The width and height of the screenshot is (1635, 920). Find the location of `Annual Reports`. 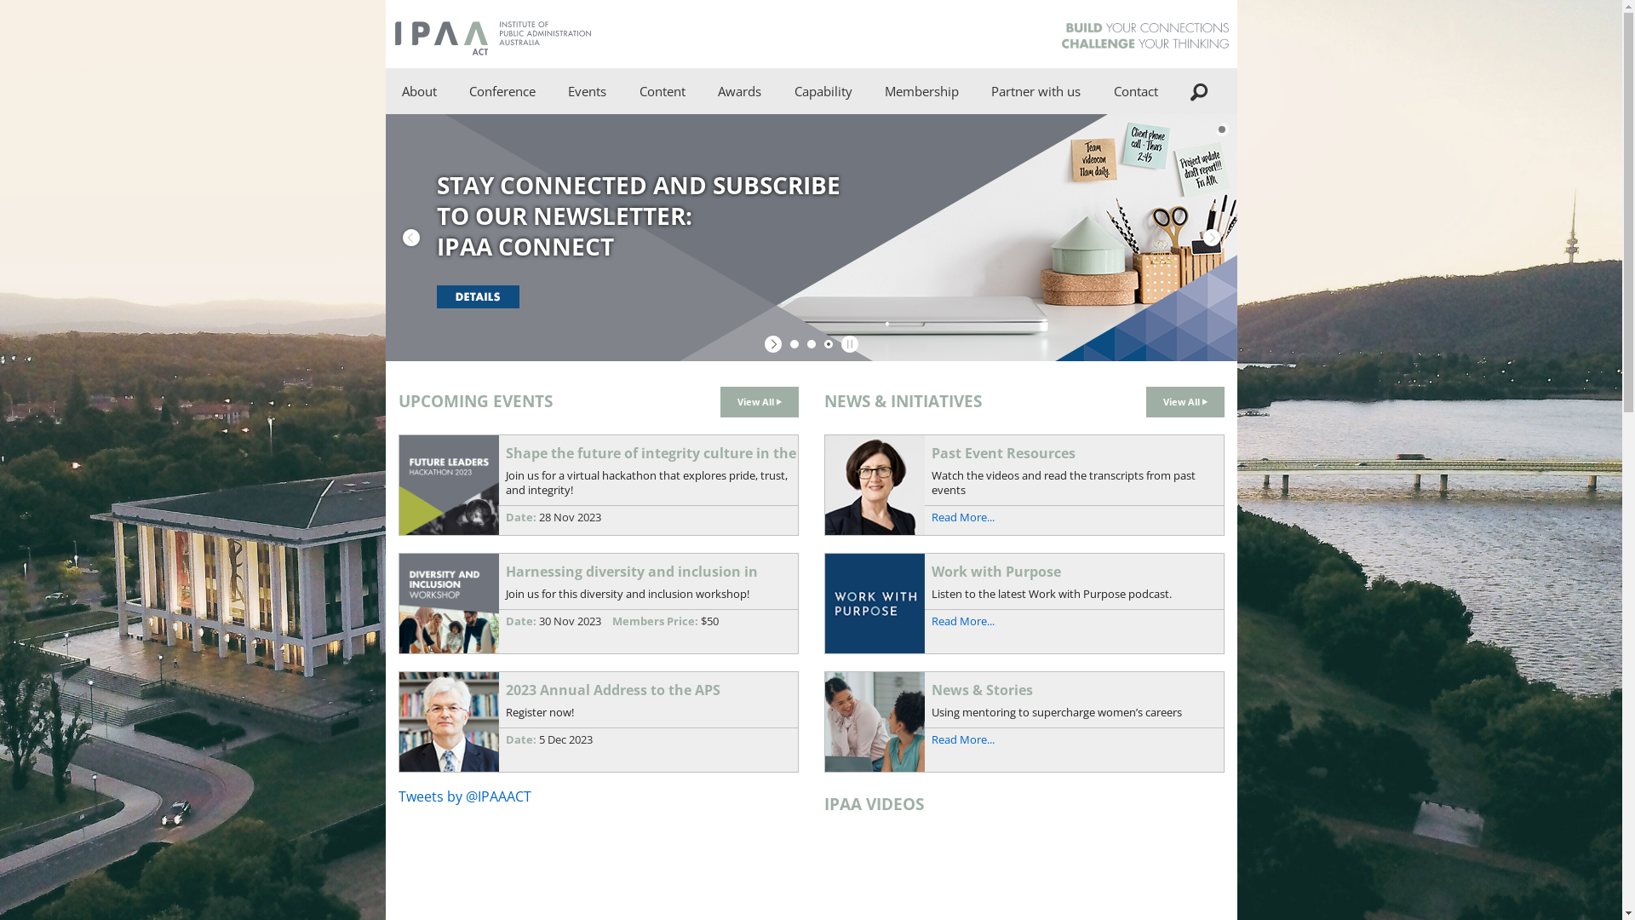

Annual Reports is located at coordinates (504, 513).